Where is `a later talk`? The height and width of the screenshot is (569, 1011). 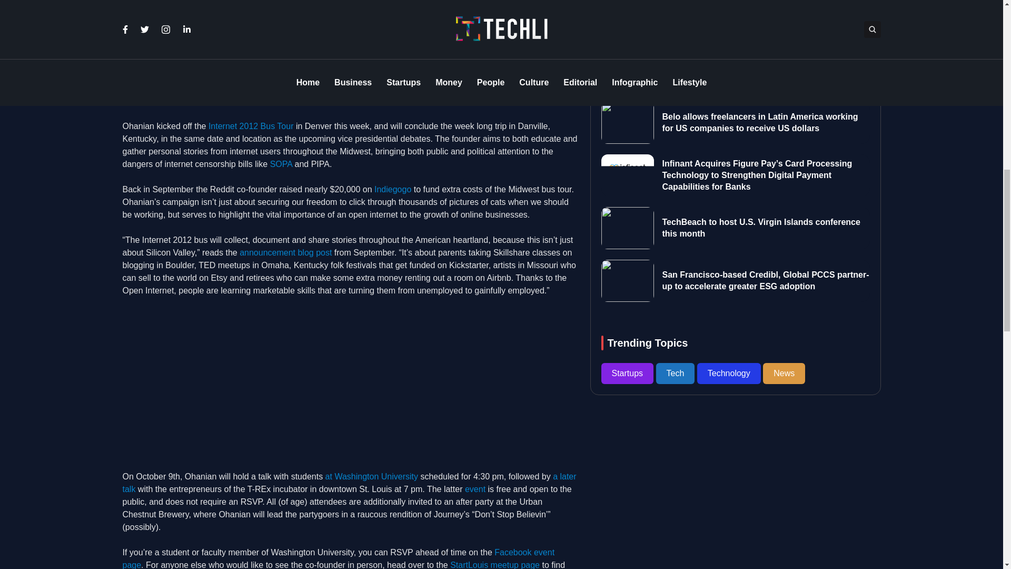 a later talk is located at coordinates (349, 483).